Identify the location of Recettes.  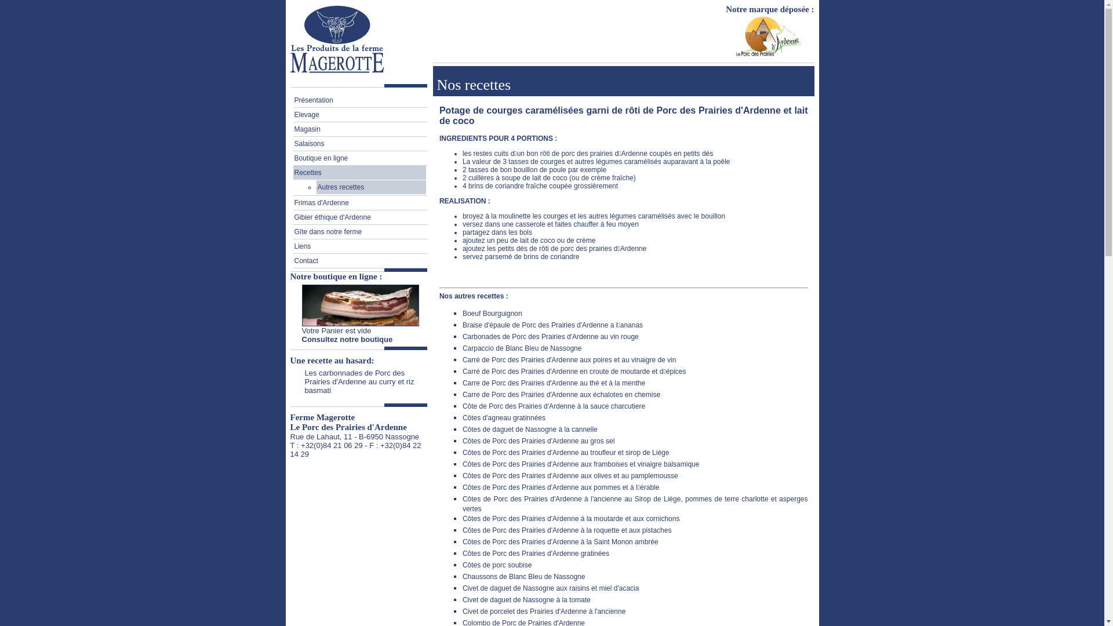
(359, 173).